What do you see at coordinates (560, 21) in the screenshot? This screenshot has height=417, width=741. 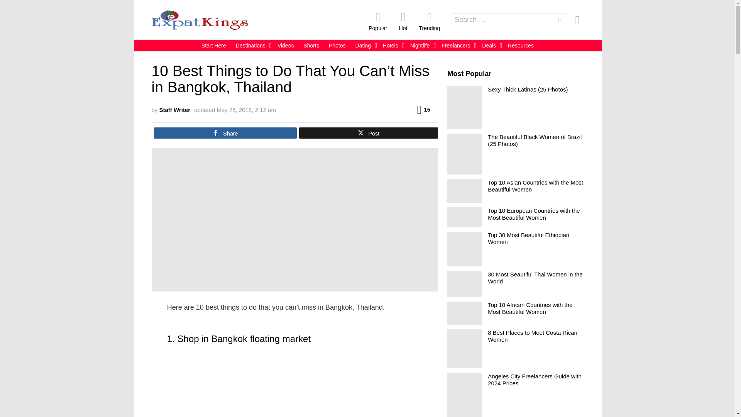 I see `SEARCH` at bounding box center [560, 21].